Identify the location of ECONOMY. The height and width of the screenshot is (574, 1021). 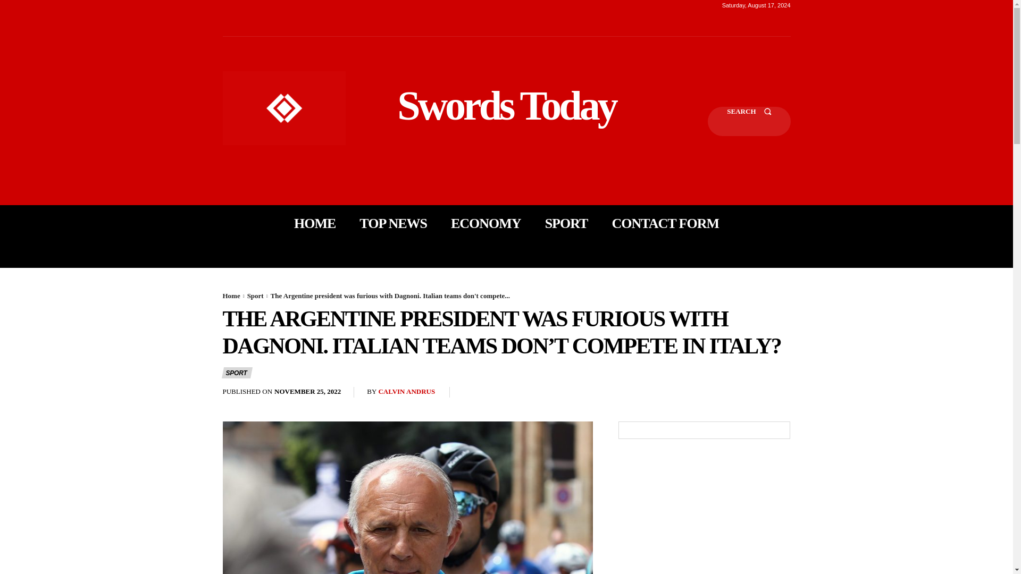
(486, 223).